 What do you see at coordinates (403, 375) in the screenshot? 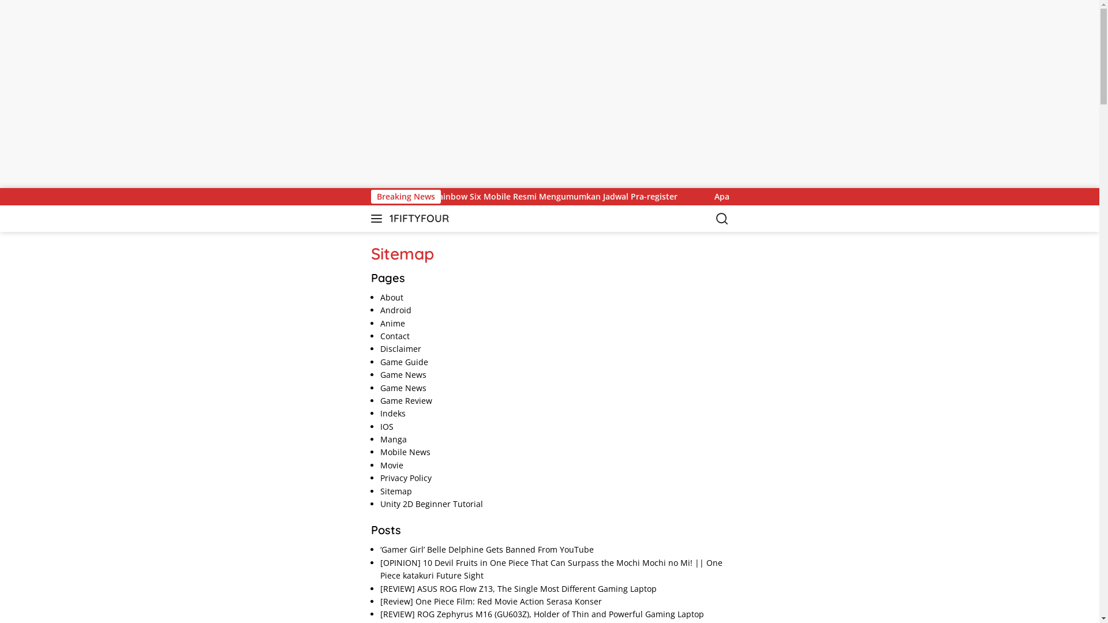
I see `Game News` at bounding box center [403, 375].